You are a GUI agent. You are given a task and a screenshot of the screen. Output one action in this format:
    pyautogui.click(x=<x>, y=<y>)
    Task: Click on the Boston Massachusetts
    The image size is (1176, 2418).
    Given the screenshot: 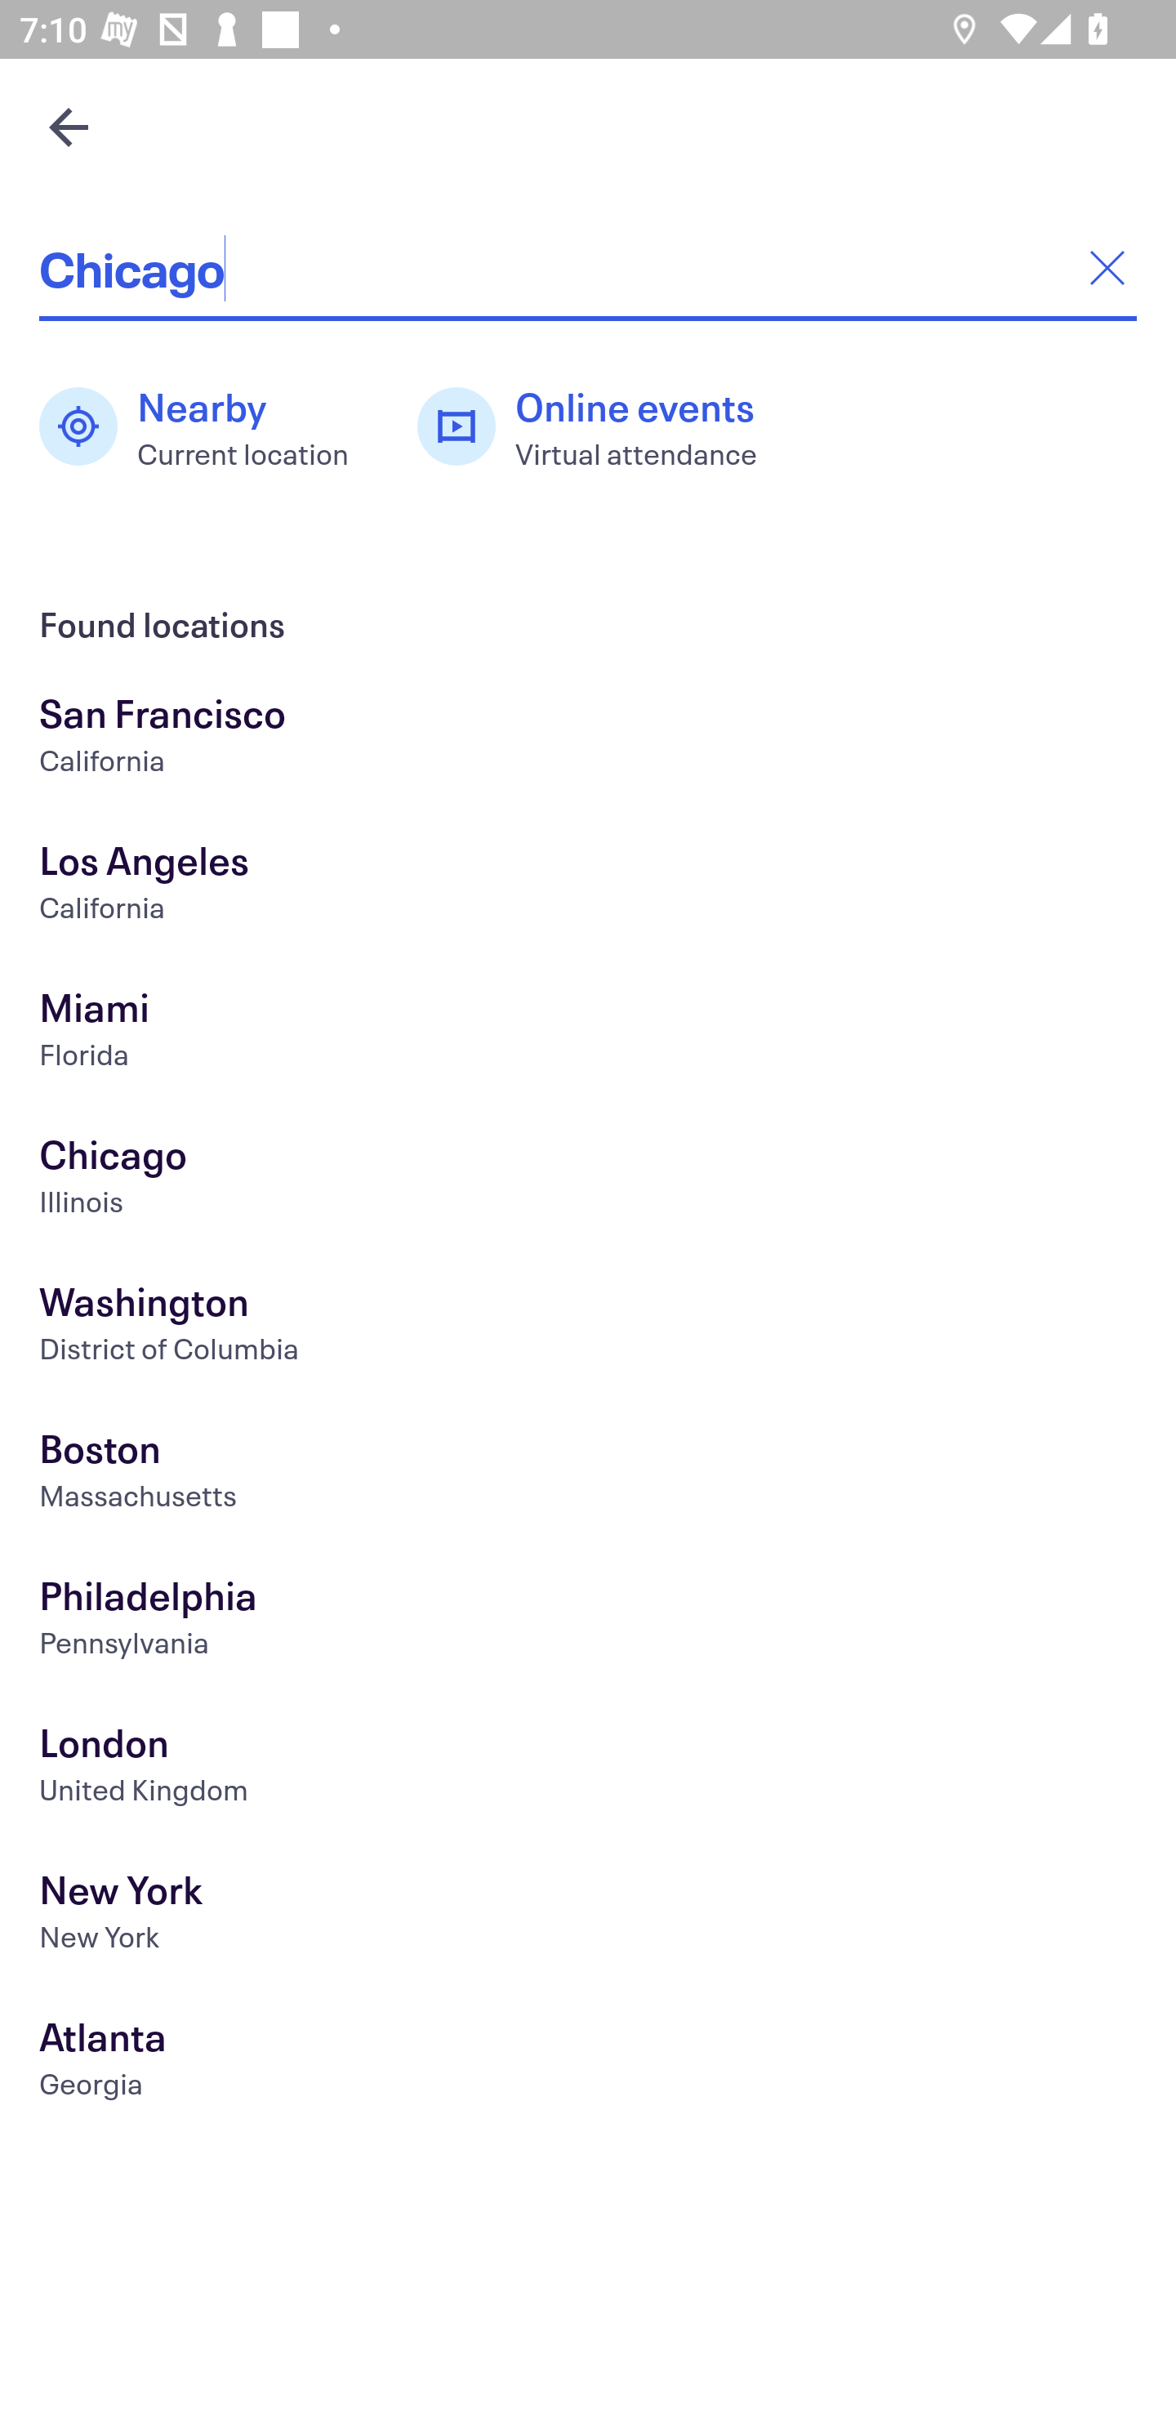 What is the action you would take?
    pyautogui.click(x=588, y=1474)
    